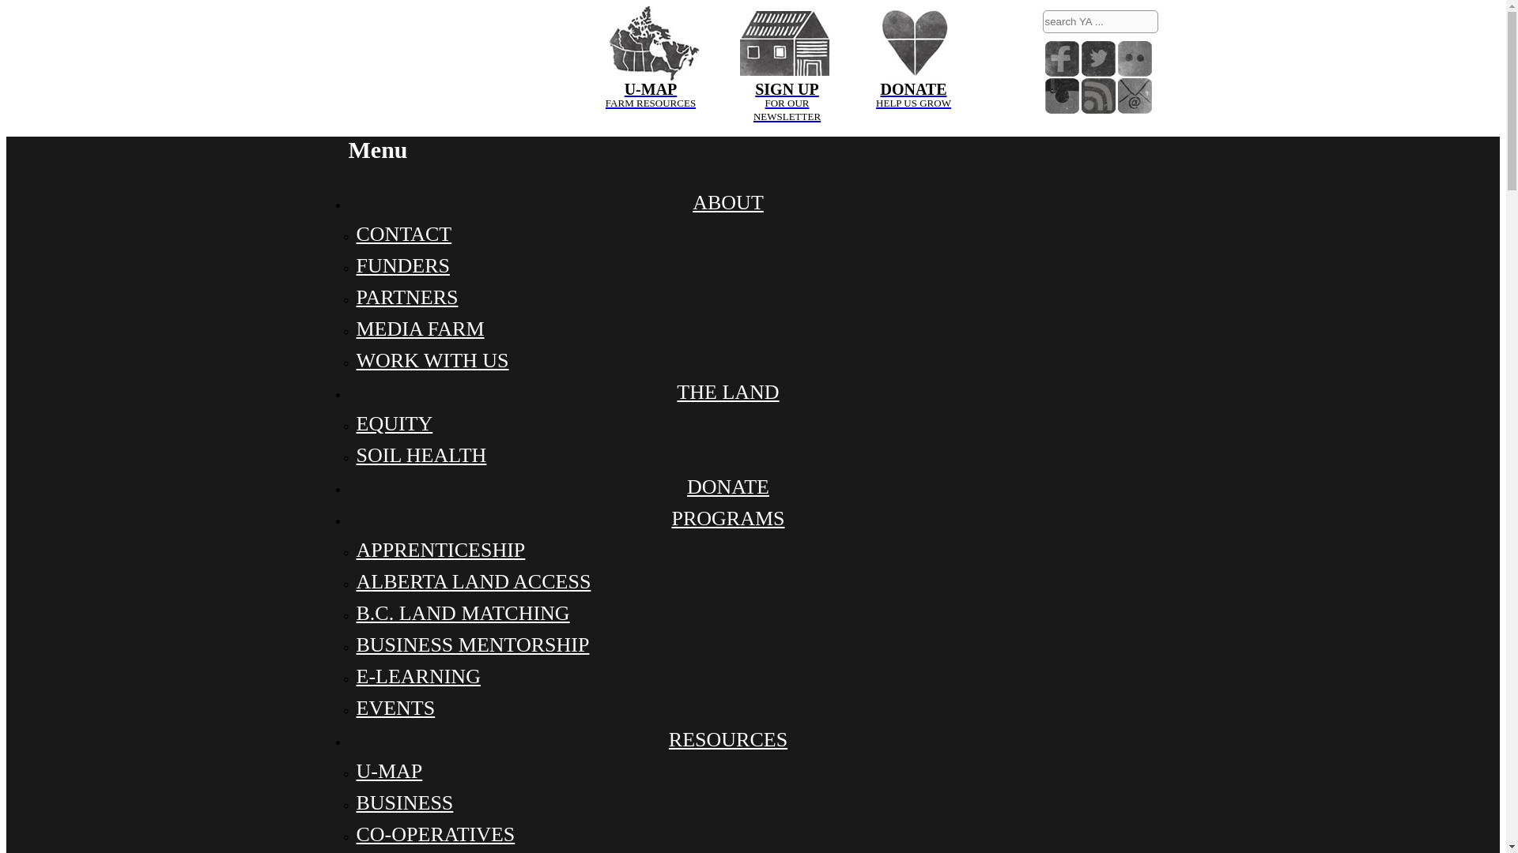  What do you see at coordinates (1098, 58) in the screenshot?
I see `Twitter` at bounding box center [1098, 58].